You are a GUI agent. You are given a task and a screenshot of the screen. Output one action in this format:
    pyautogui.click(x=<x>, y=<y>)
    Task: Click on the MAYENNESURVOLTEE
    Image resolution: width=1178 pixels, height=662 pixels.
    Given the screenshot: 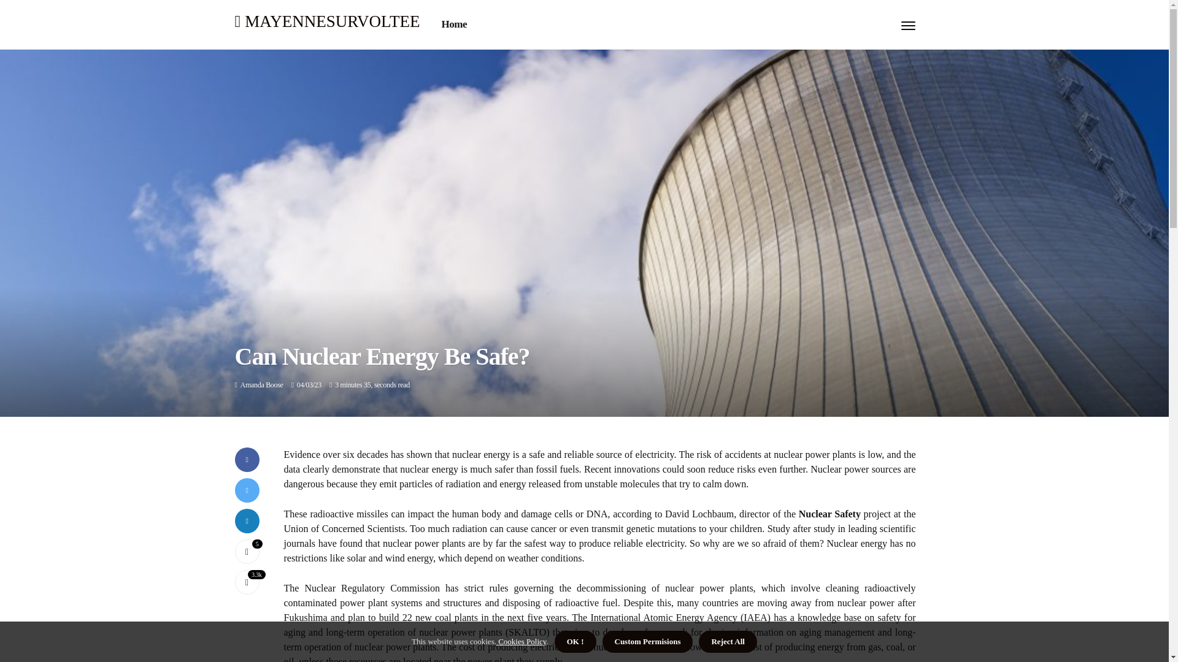 What is the action you would take?
    pyautogui.click(x=326, y=21)
    